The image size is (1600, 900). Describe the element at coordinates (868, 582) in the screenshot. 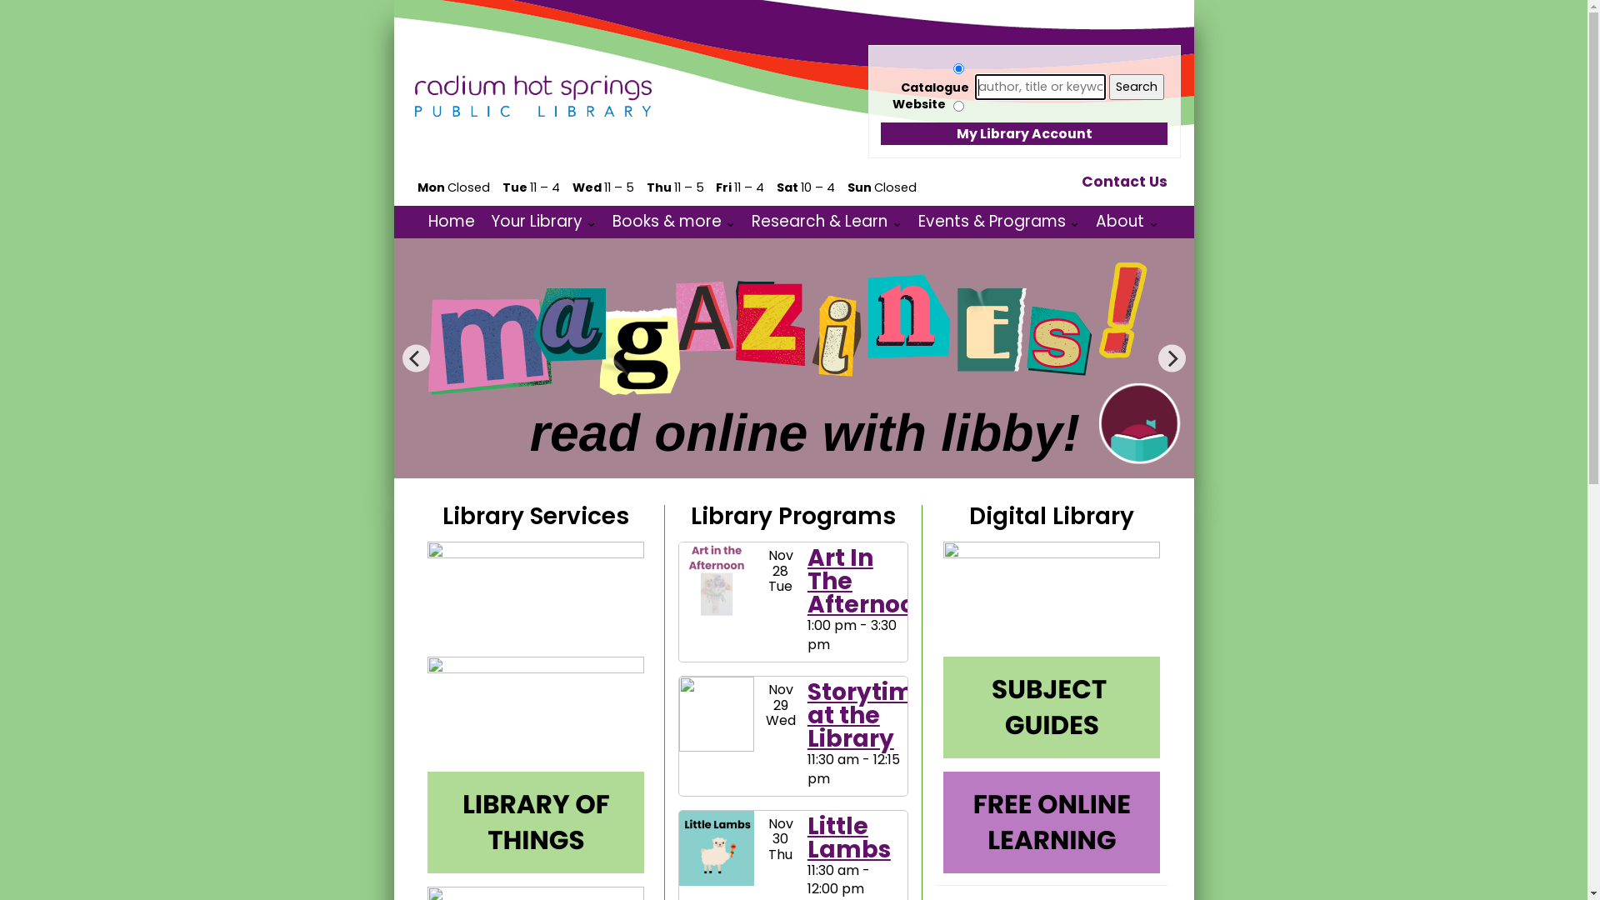

I see `Art In The Afternoon` at that location.